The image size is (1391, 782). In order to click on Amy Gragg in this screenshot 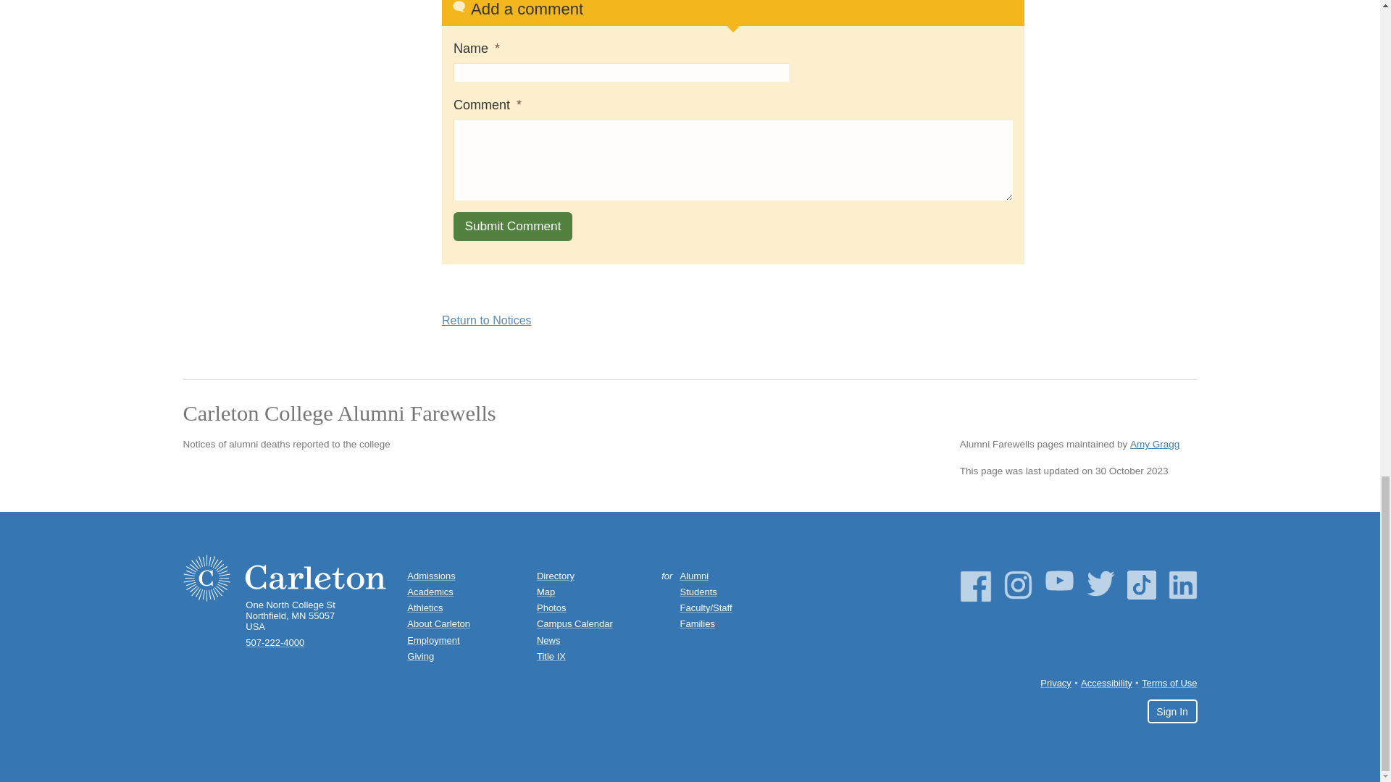, I will do `click(1155, 445)`.